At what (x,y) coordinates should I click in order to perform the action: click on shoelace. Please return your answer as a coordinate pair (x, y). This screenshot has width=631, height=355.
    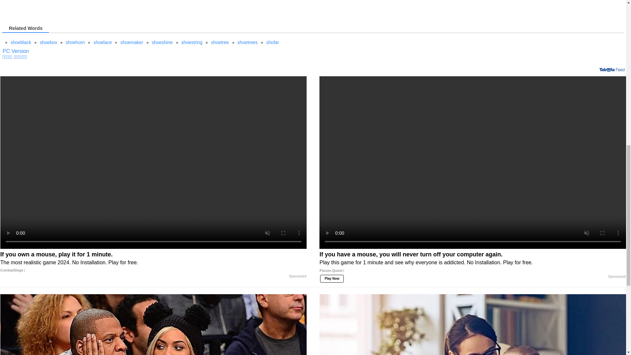
    Looking at the image, I should click on (103, 42).